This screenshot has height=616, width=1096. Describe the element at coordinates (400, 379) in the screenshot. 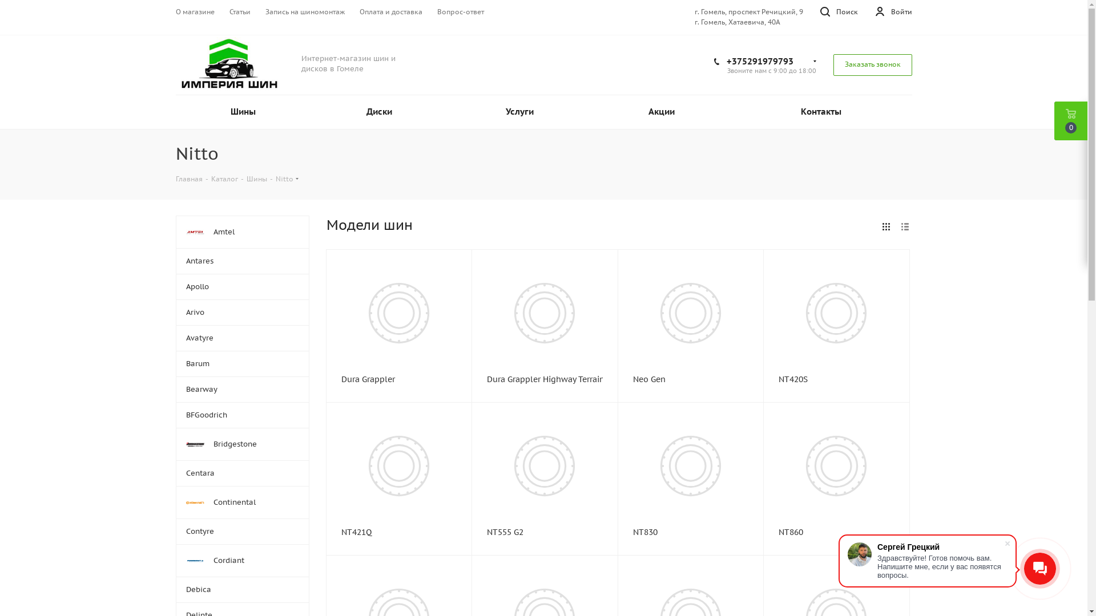

I see `Dura Grappler` at that location.